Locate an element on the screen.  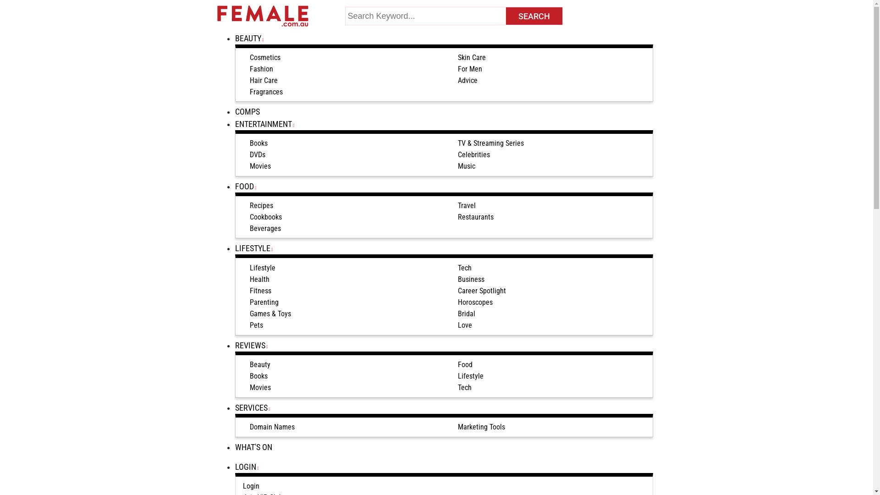
Music is located at coordinates (237, 92).